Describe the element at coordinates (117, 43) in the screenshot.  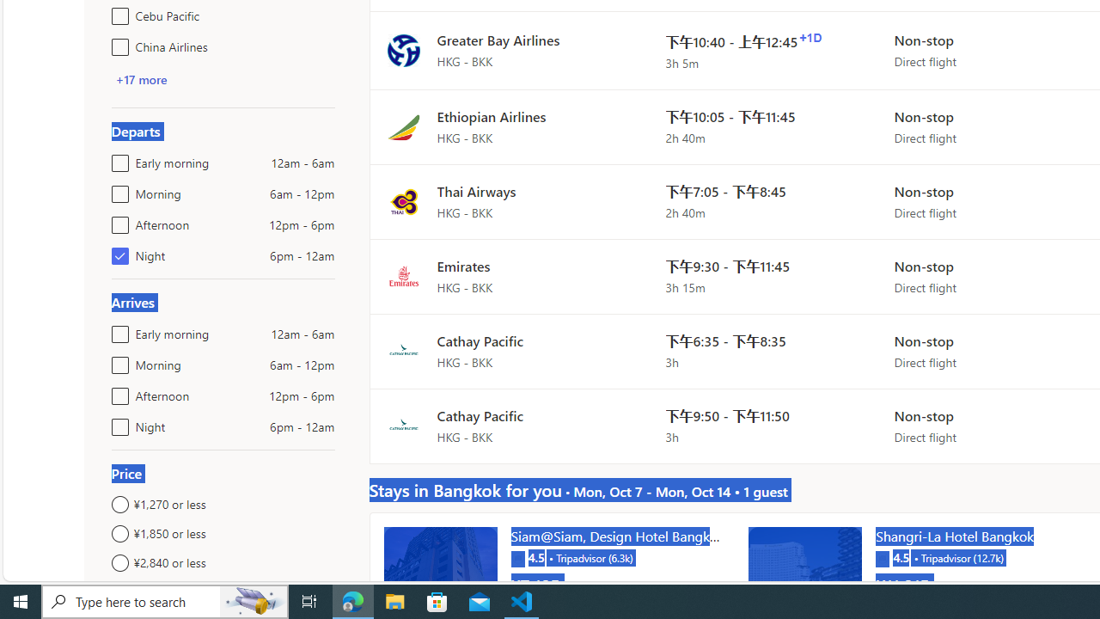
I see `China Airlines` at that location.